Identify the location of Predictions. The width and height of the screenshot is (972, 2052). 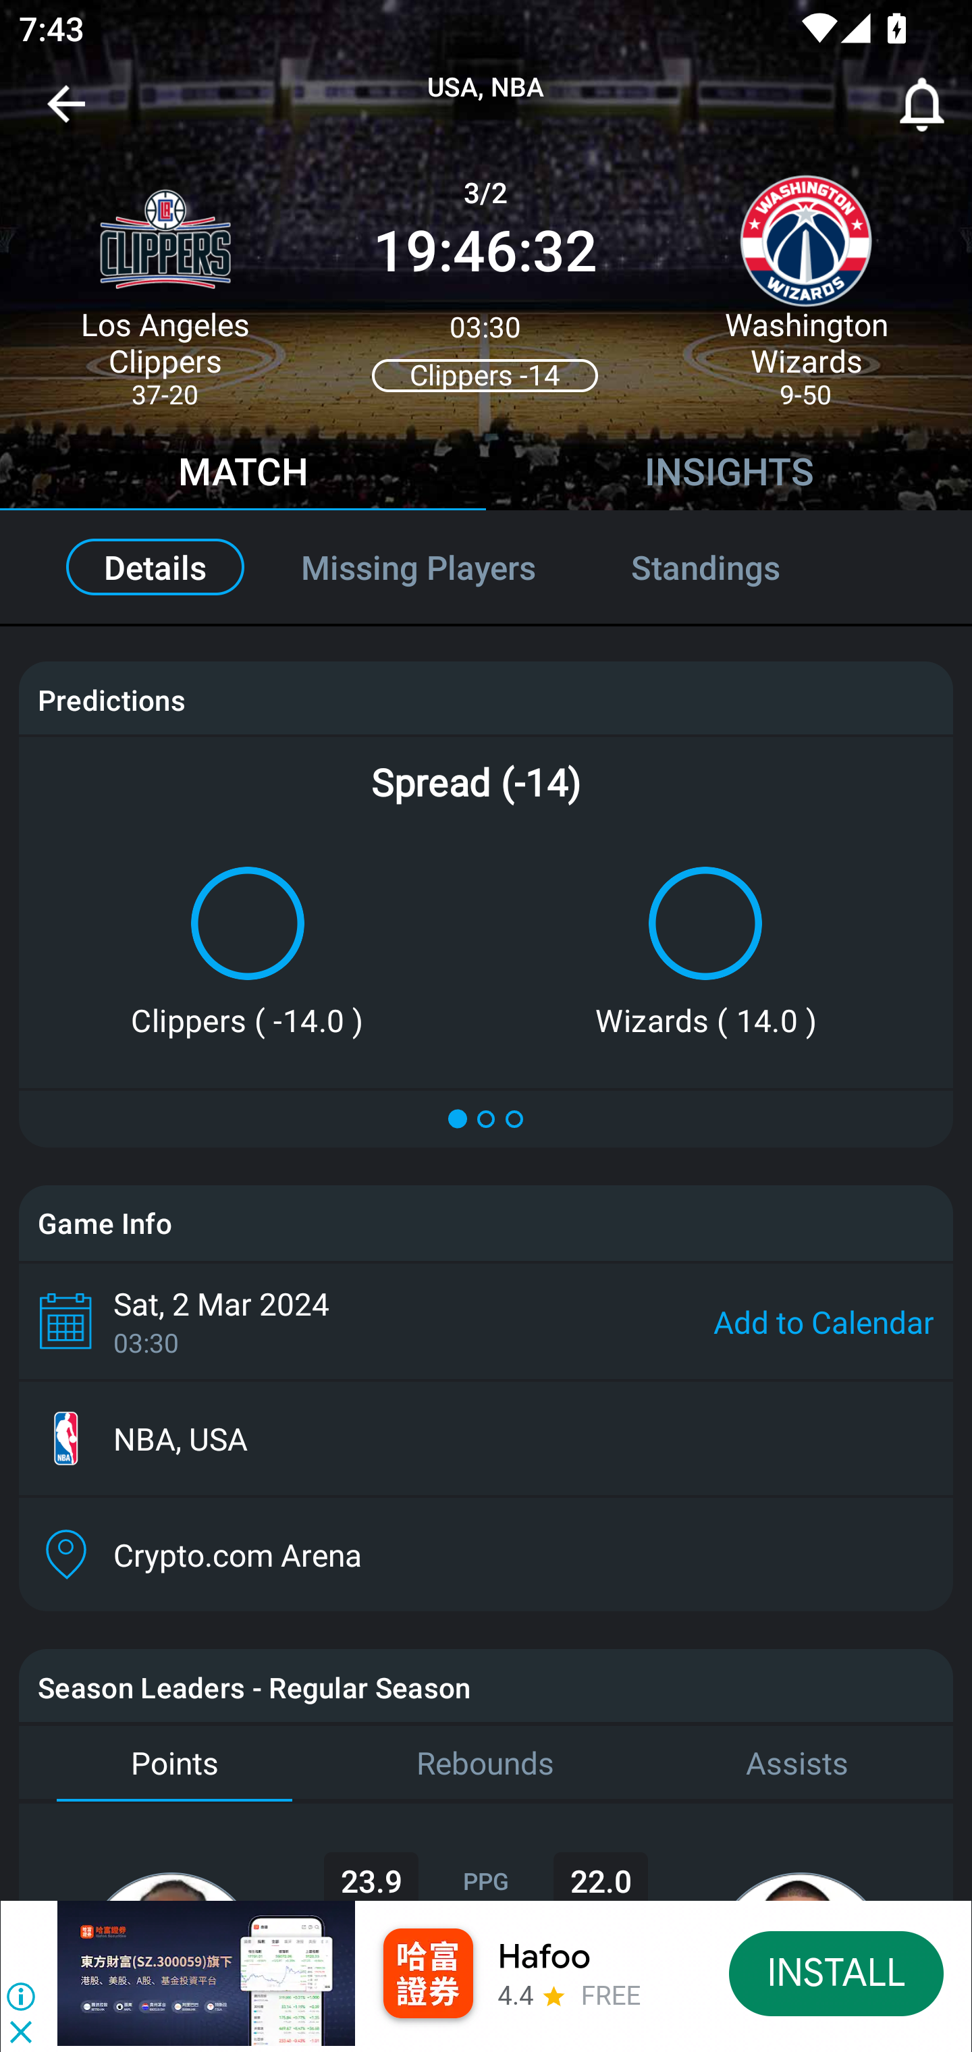
(111, 699).